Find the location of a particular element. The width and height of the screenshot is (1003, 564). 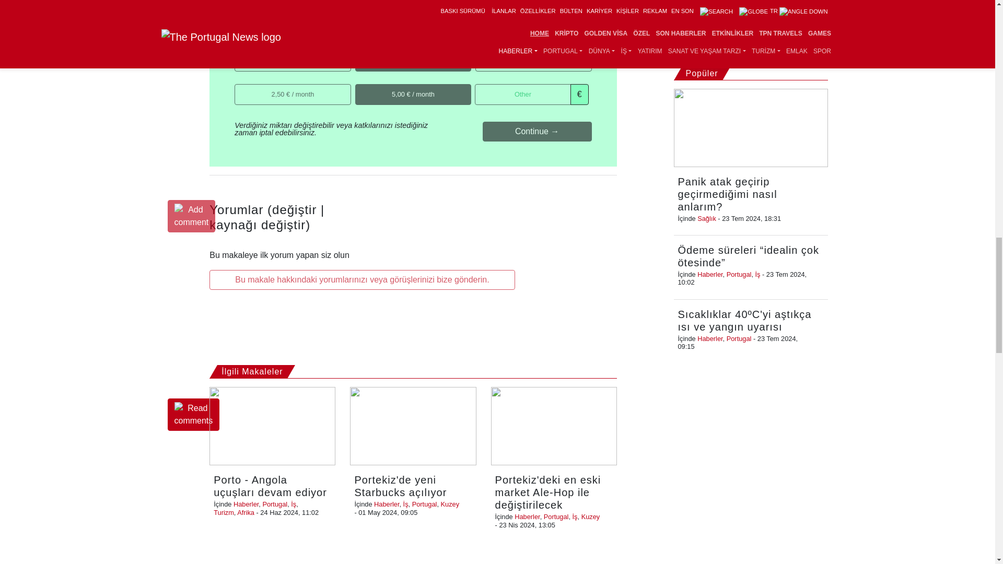

2.5 is located at coordinates (238, 87).